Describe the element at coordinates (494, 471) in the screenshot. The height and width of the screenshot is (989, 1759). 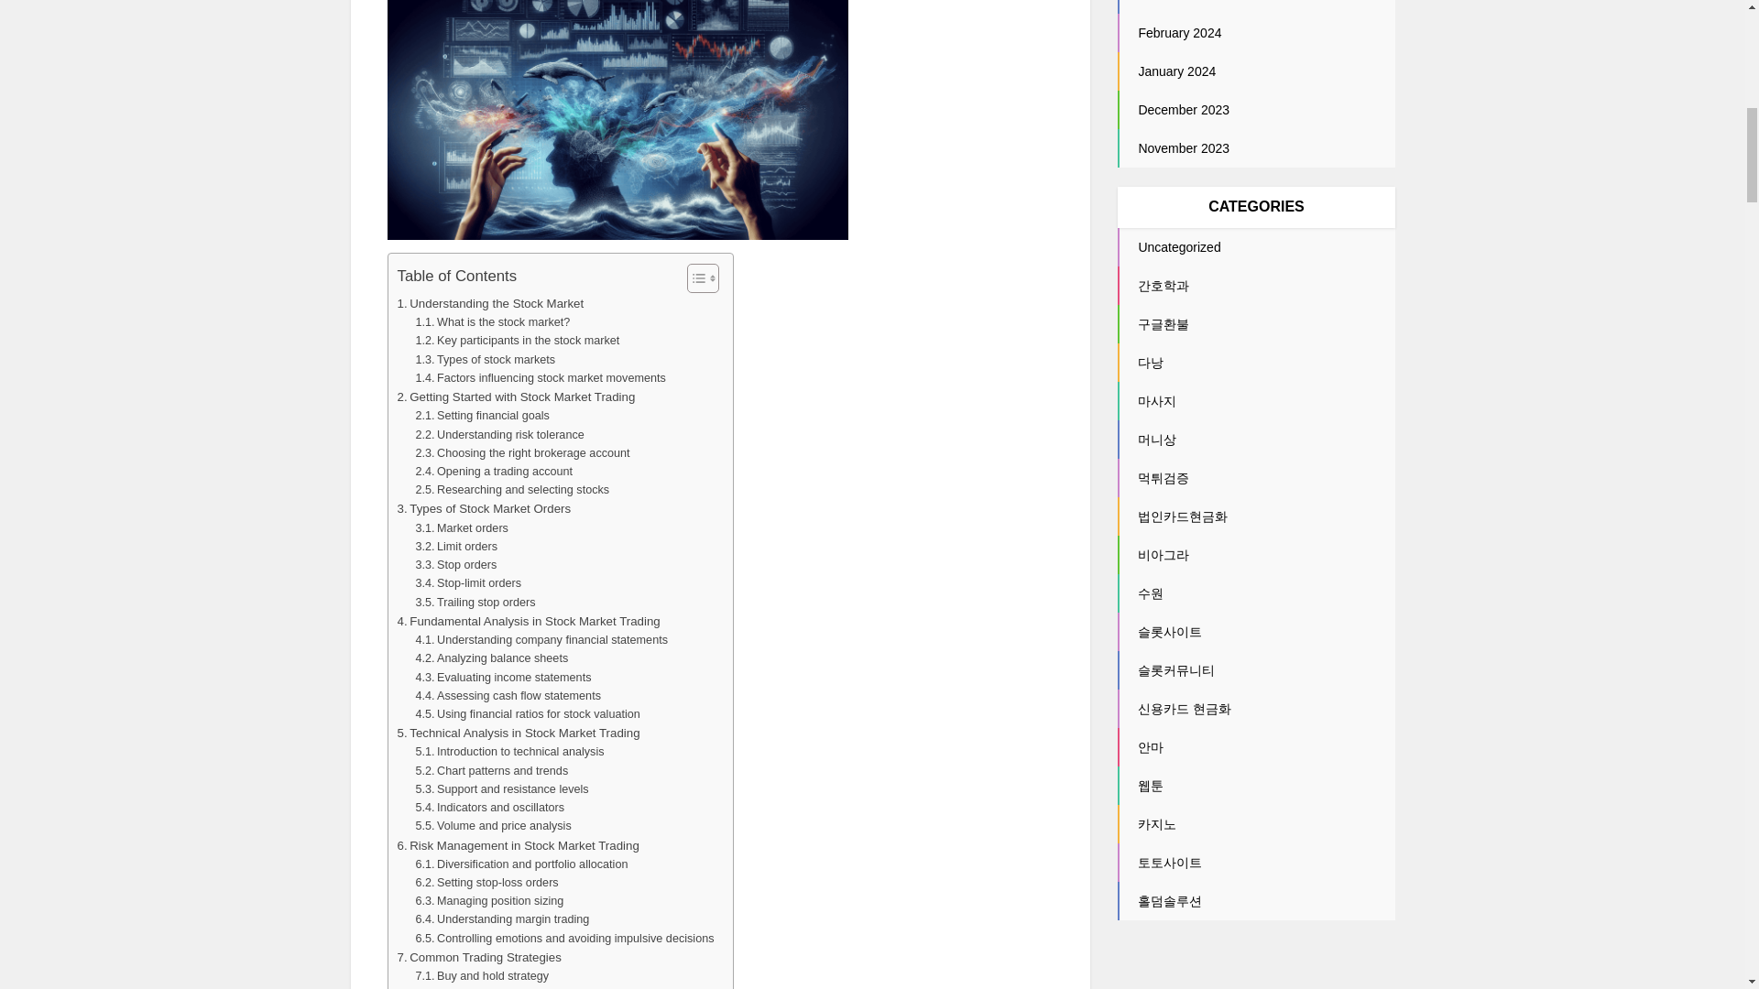
I see `Opening a trading account` at that location.